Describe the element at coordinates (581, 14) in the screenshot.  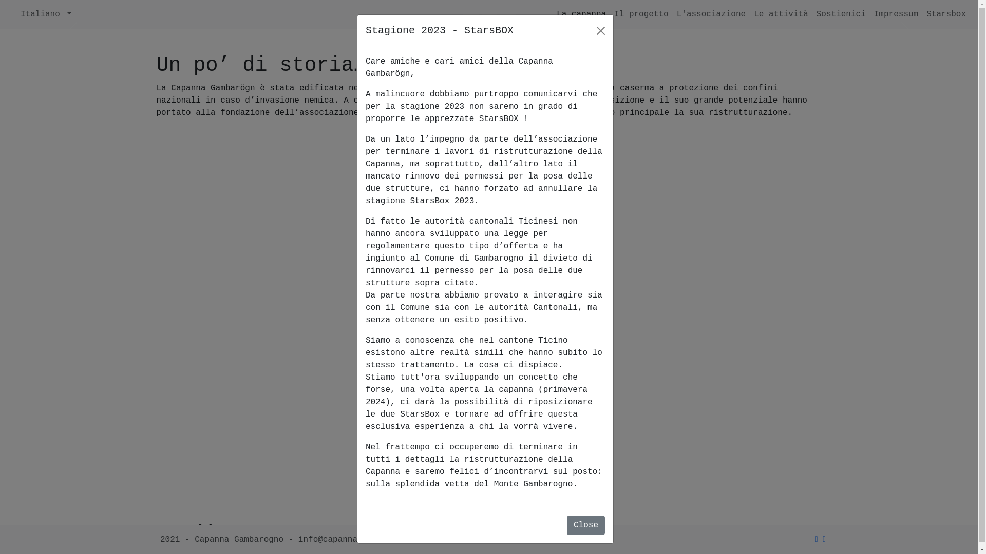
I see `La capanna` at that location.